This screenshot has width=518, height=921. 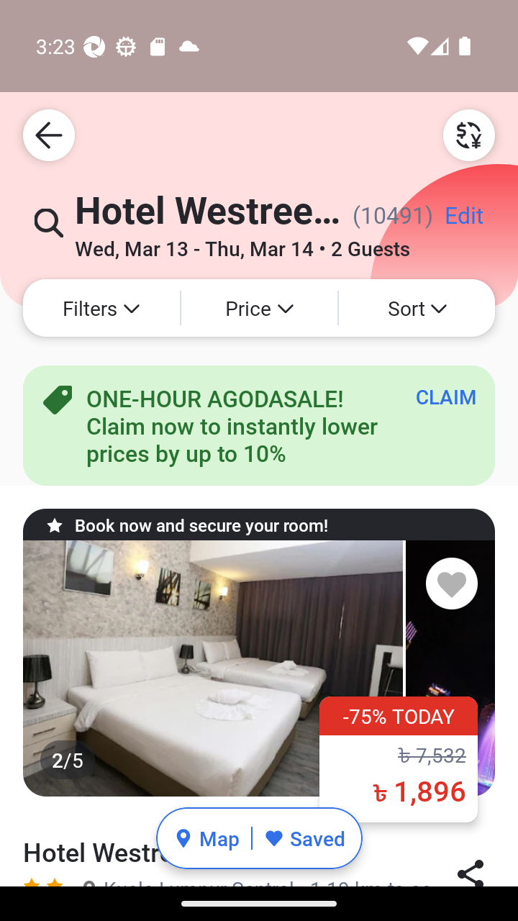 I want to click on 2/5, so click(x=259, y=668).